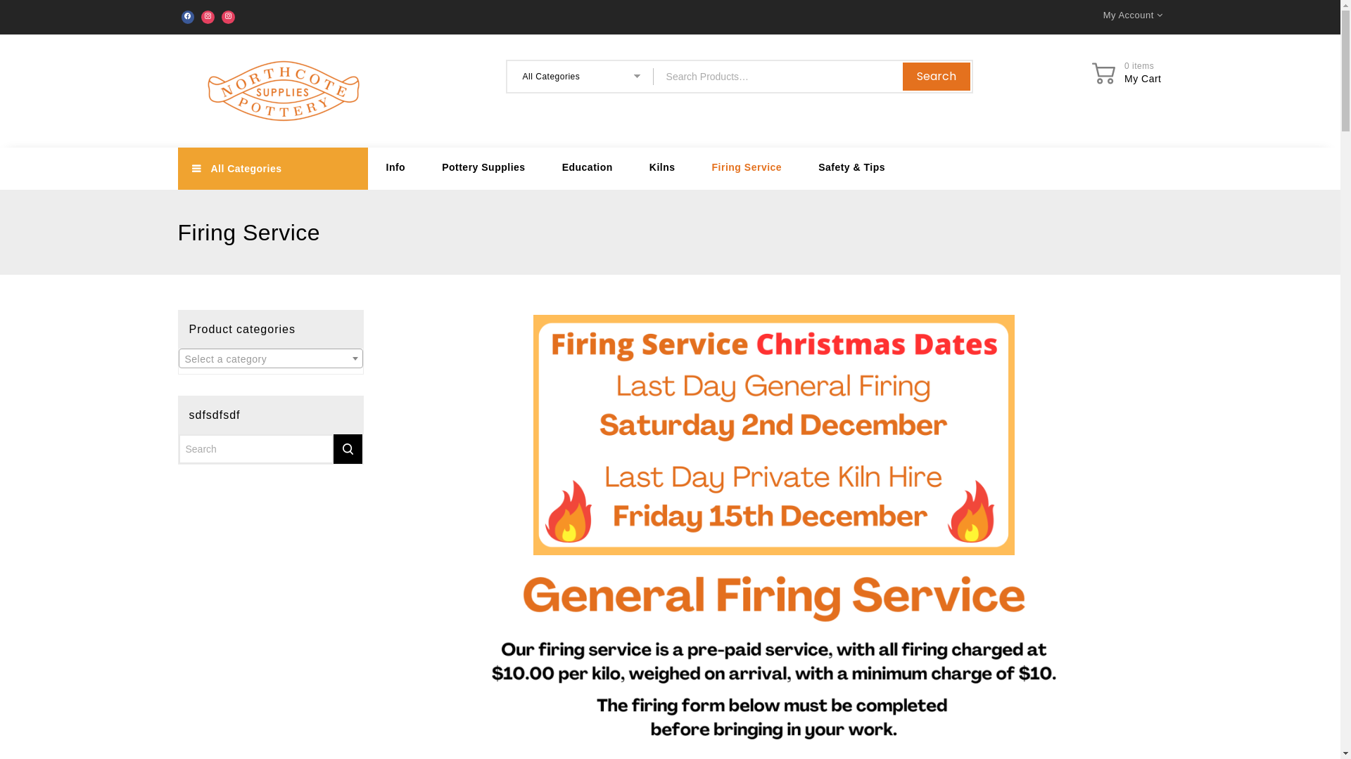  Describe the element at coordinates (395, 169) in the screenshot. I see `Info` at that location.